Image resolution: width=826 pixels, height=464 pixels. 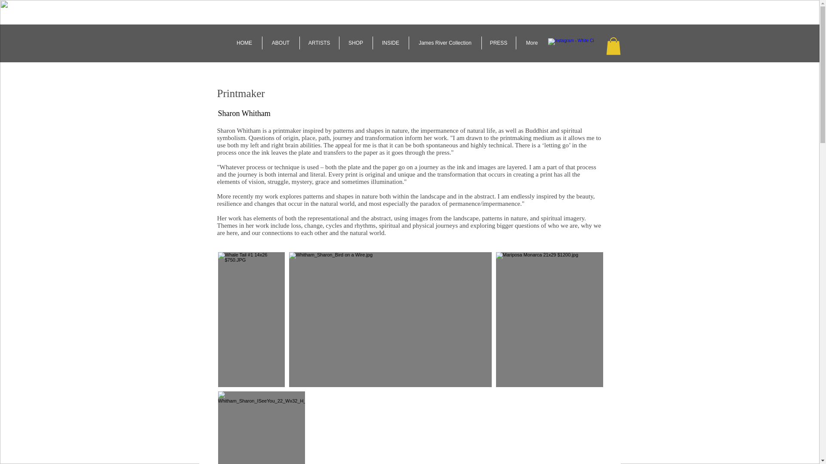 What do you see at coordinates (445, 43) in the screenshot?
I see `James River Collection` at bounding box center [445, 43].